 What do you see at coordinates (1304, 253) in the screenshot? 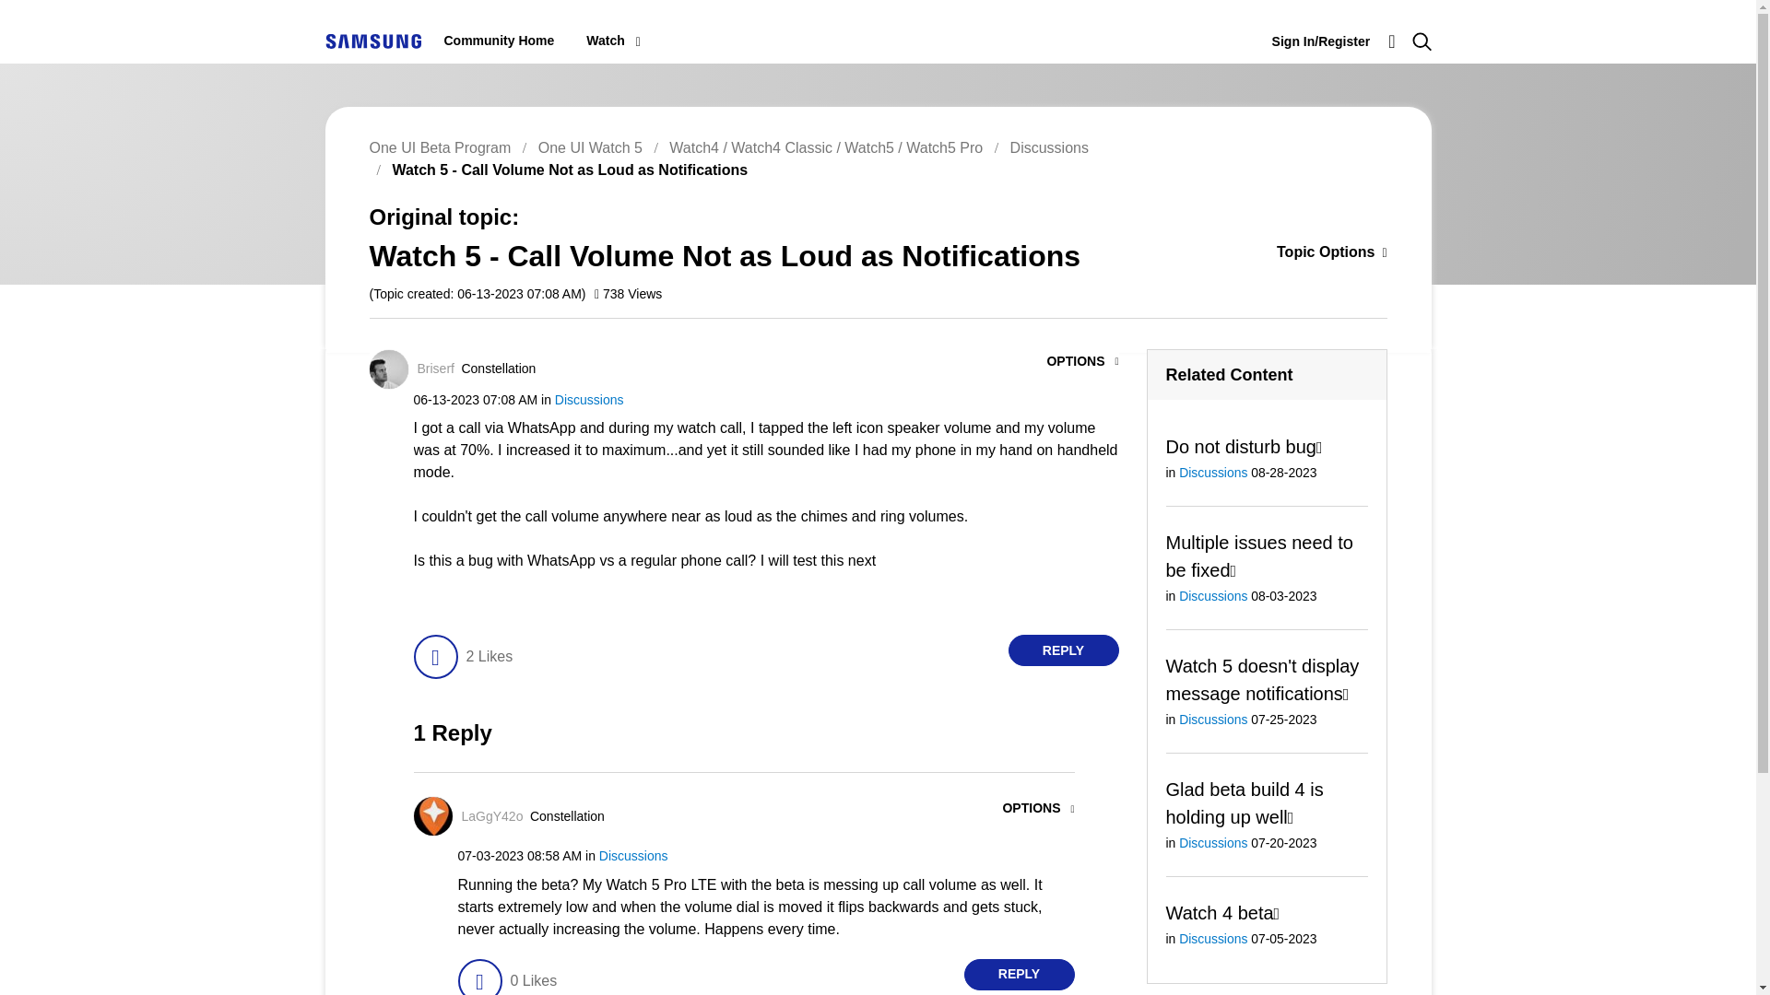
I see `Show option menu` at bounding box center [1304, 253].